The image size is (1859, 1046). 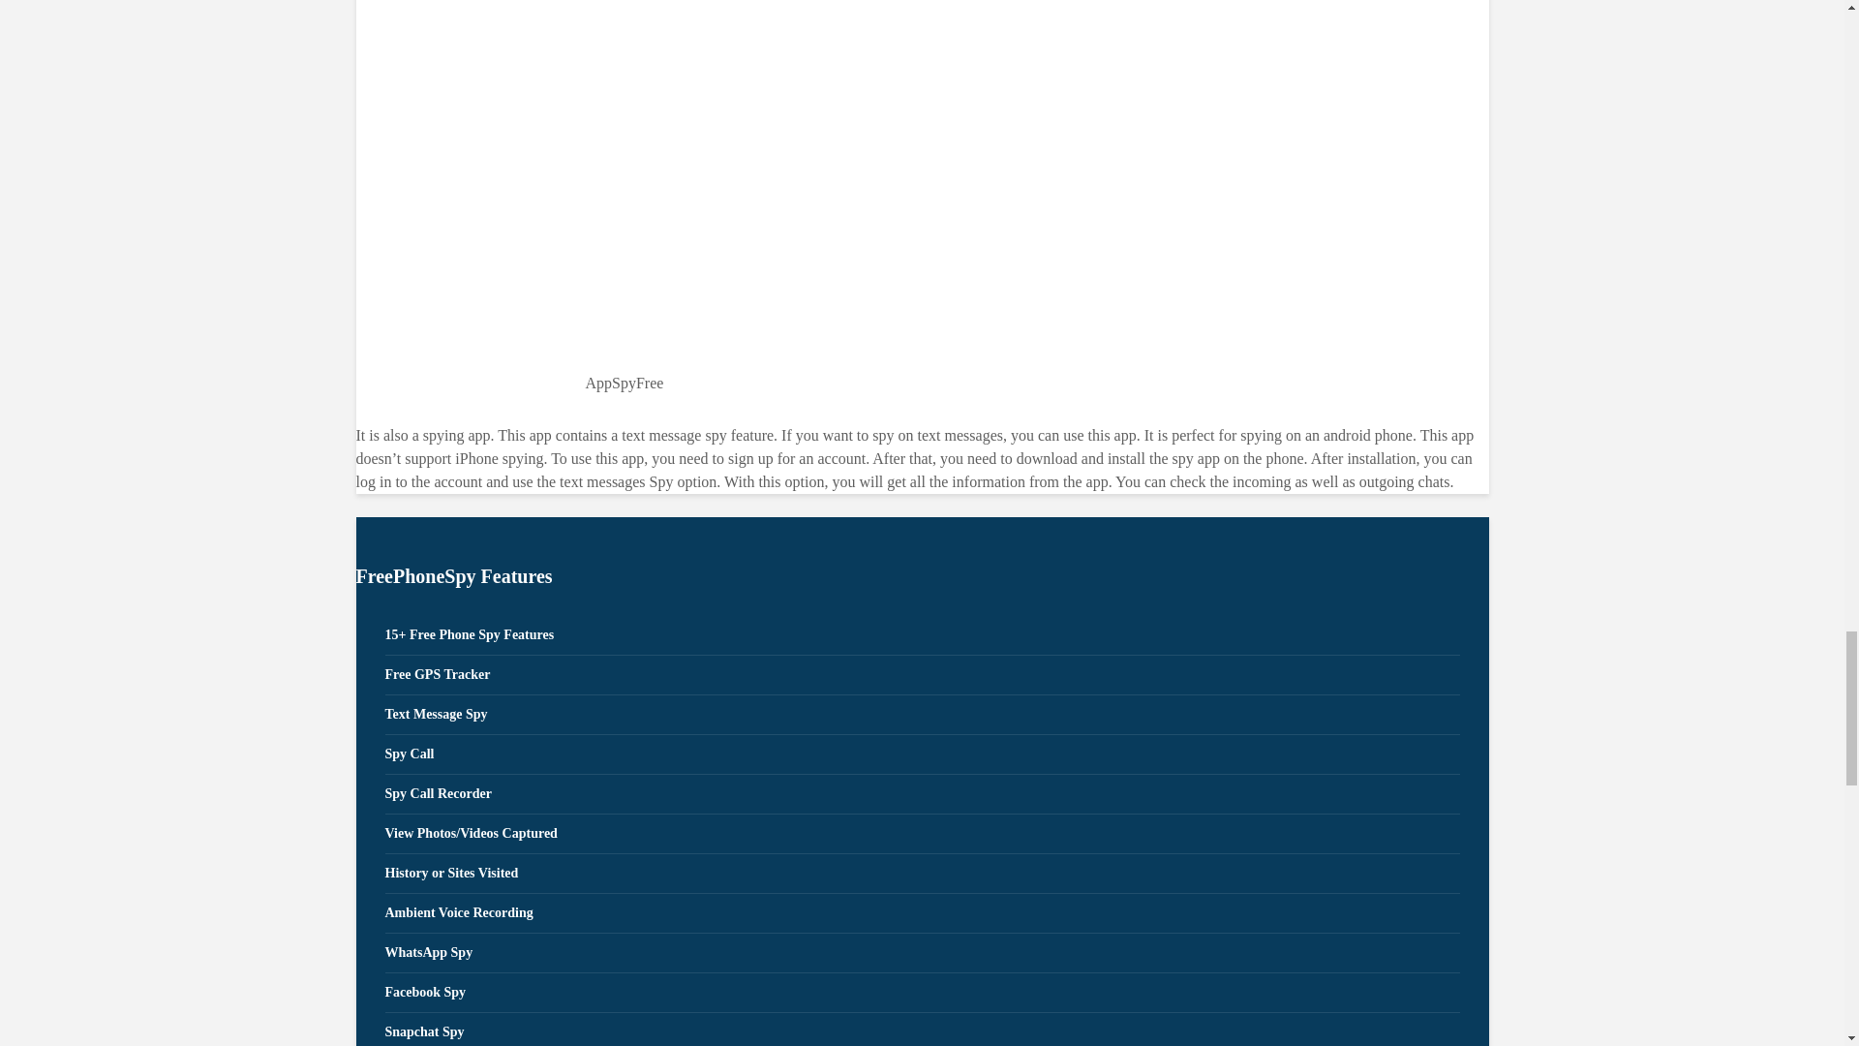 What do you see at coordinates (922, 914) in the screenshot?
I see `Ambient Voice Recording` at bounding box center [922, 914].